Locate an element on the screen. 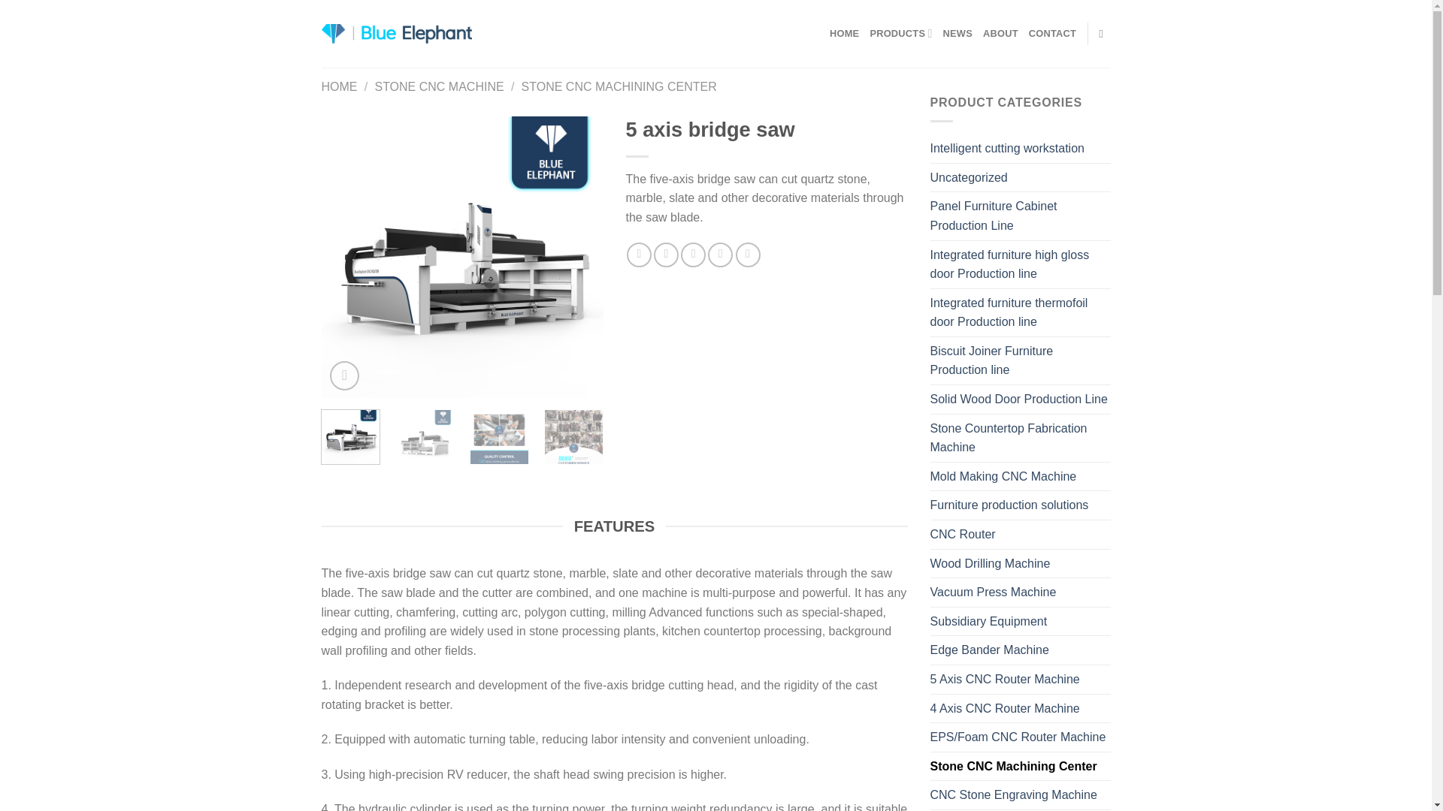 This screenshot has width=1443, height=811. STONE CNC MACHINE is located at coordinates (439, 86).